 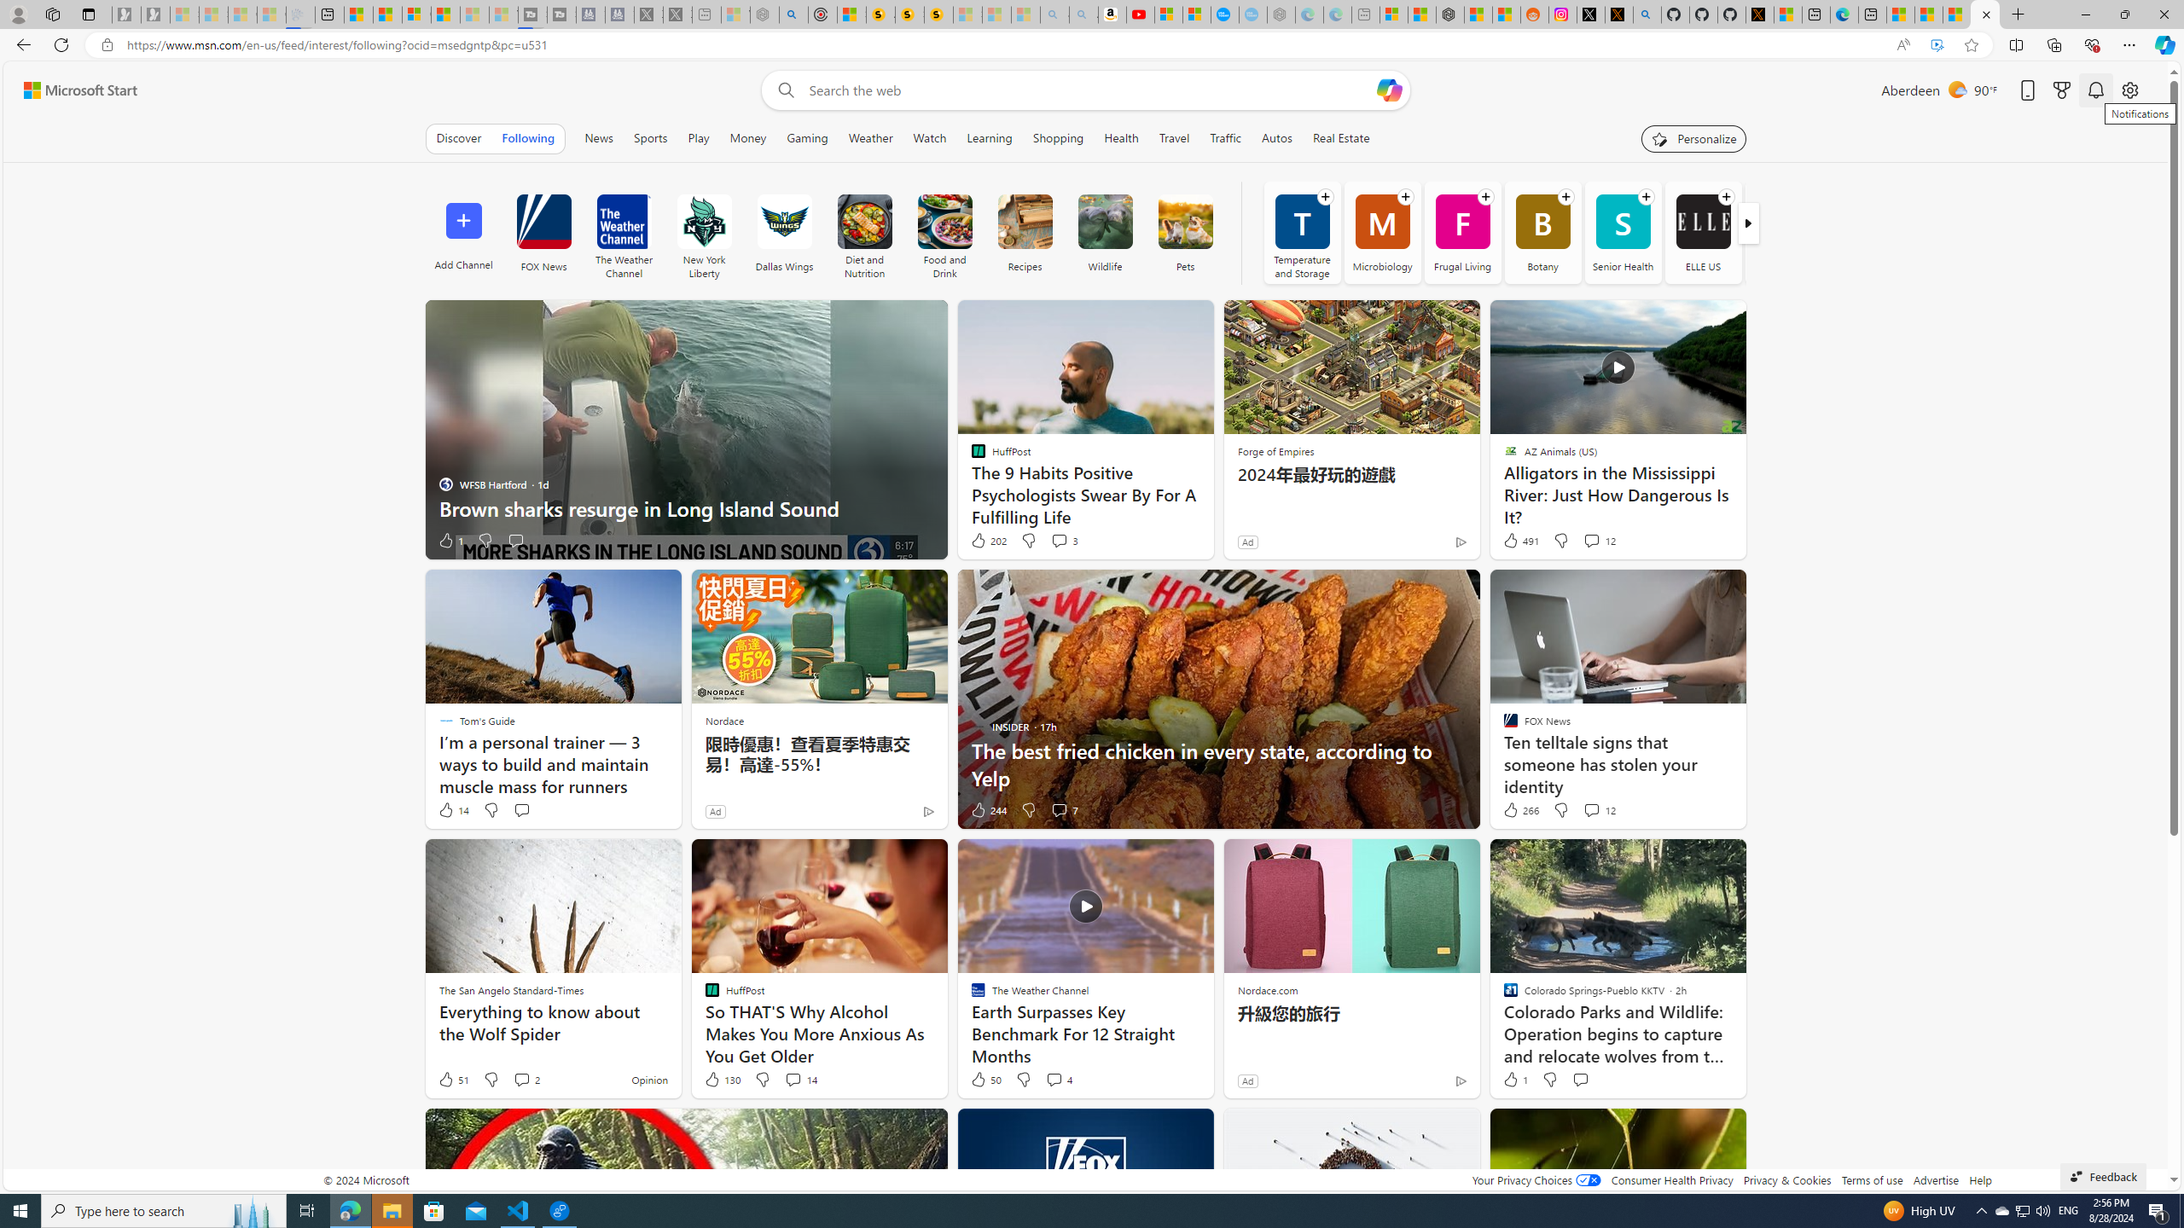 I want to click on poe - Search, so click(x=793, y=14).